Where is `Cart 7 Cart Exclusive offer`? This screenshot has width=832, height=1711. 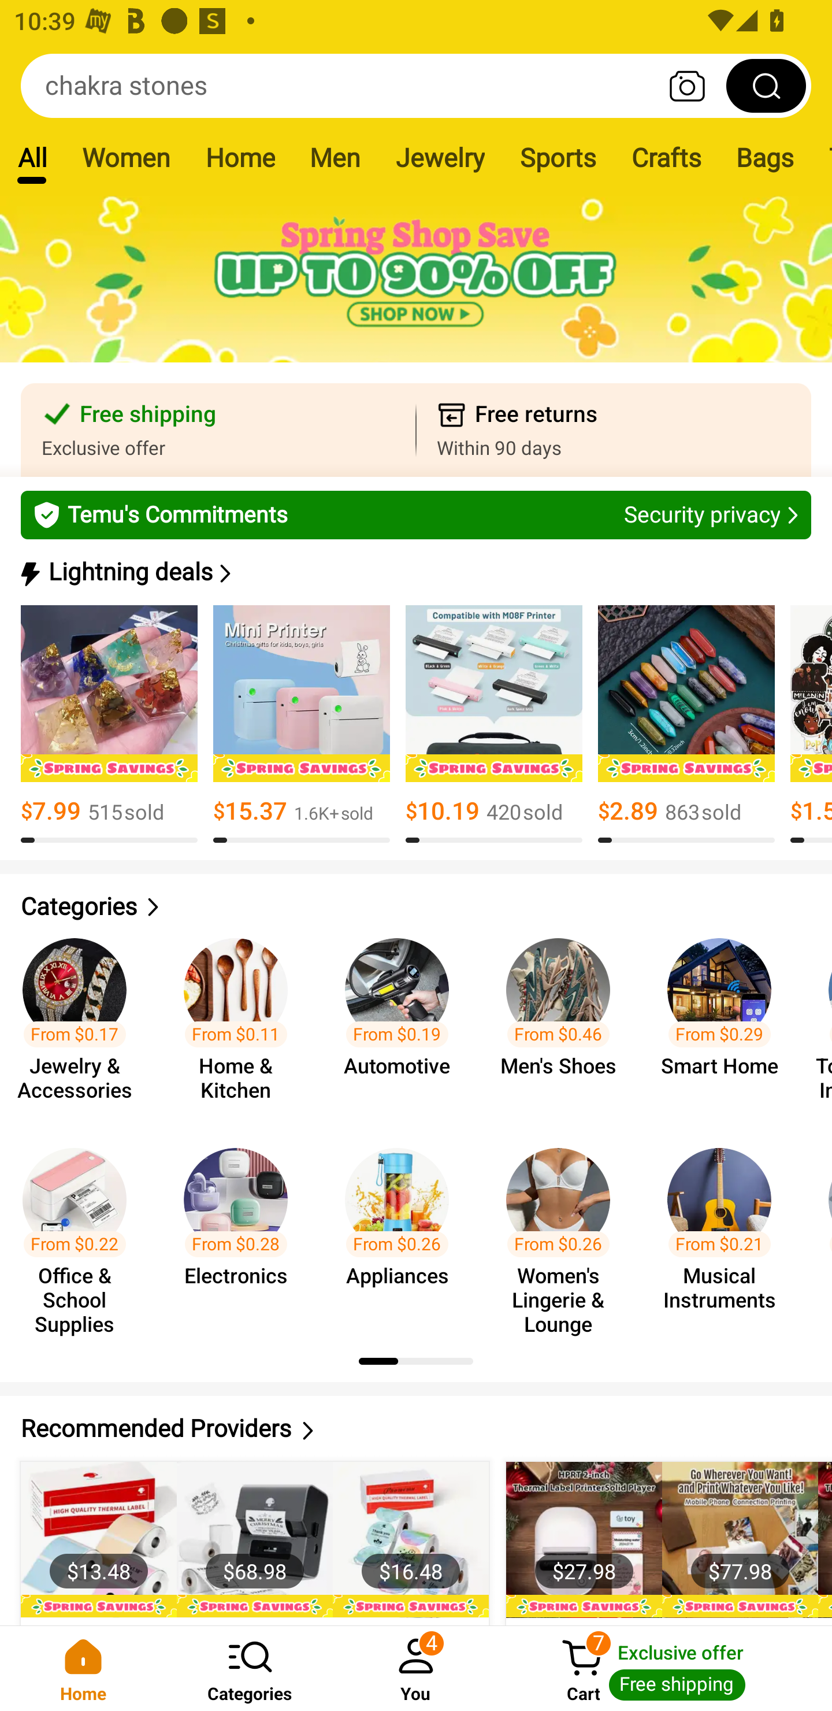 Cart 7 Cart Exclusive offer is located at coordinates (666, 1668).